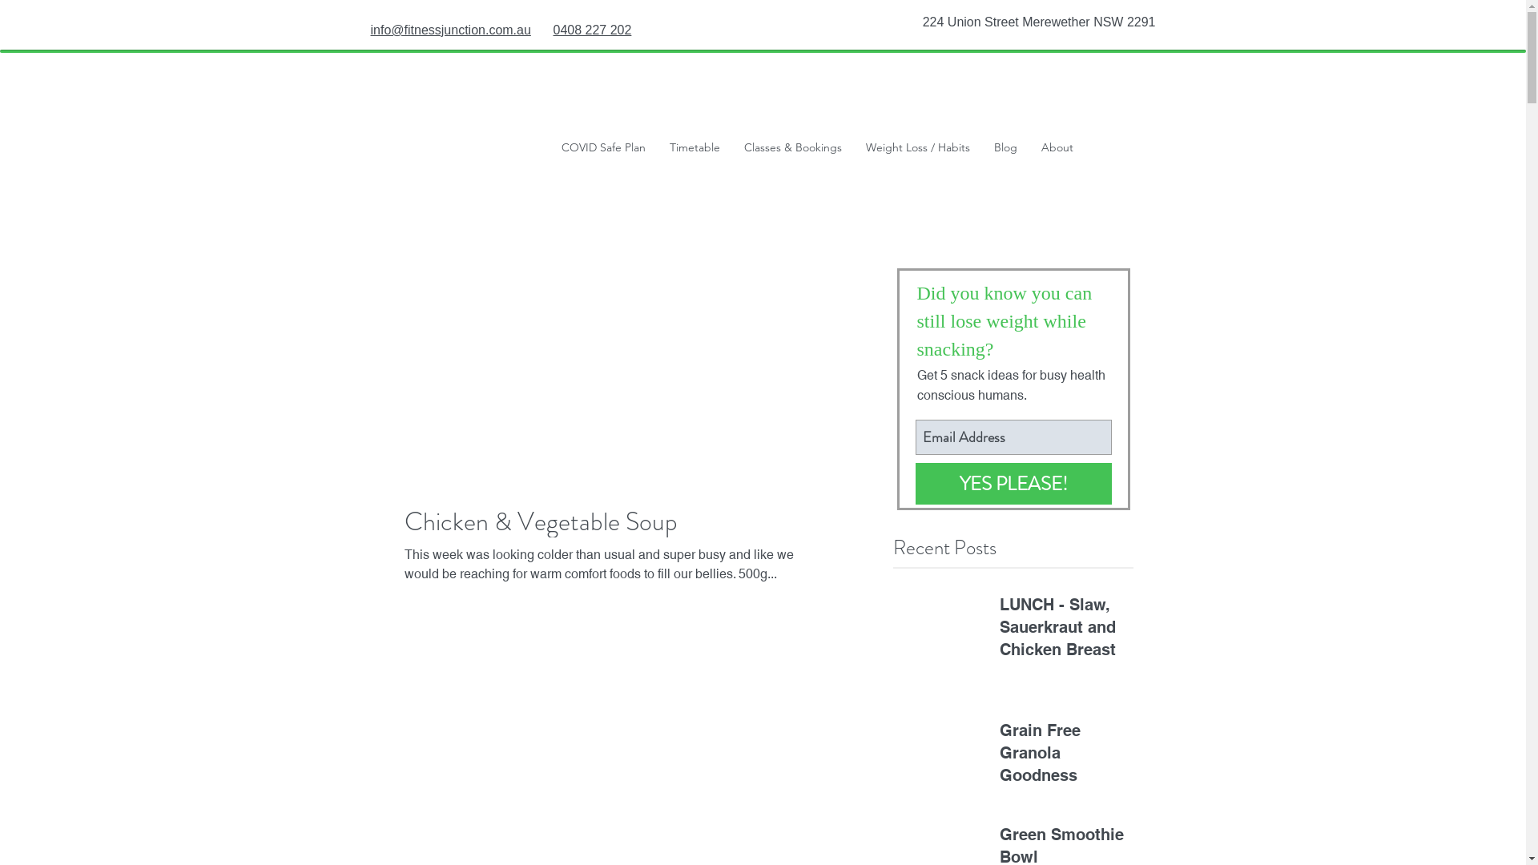  What do you see at coordinates (694, 151) in the screenshot?
I see `Timetable` at bounding box center [694, 151].